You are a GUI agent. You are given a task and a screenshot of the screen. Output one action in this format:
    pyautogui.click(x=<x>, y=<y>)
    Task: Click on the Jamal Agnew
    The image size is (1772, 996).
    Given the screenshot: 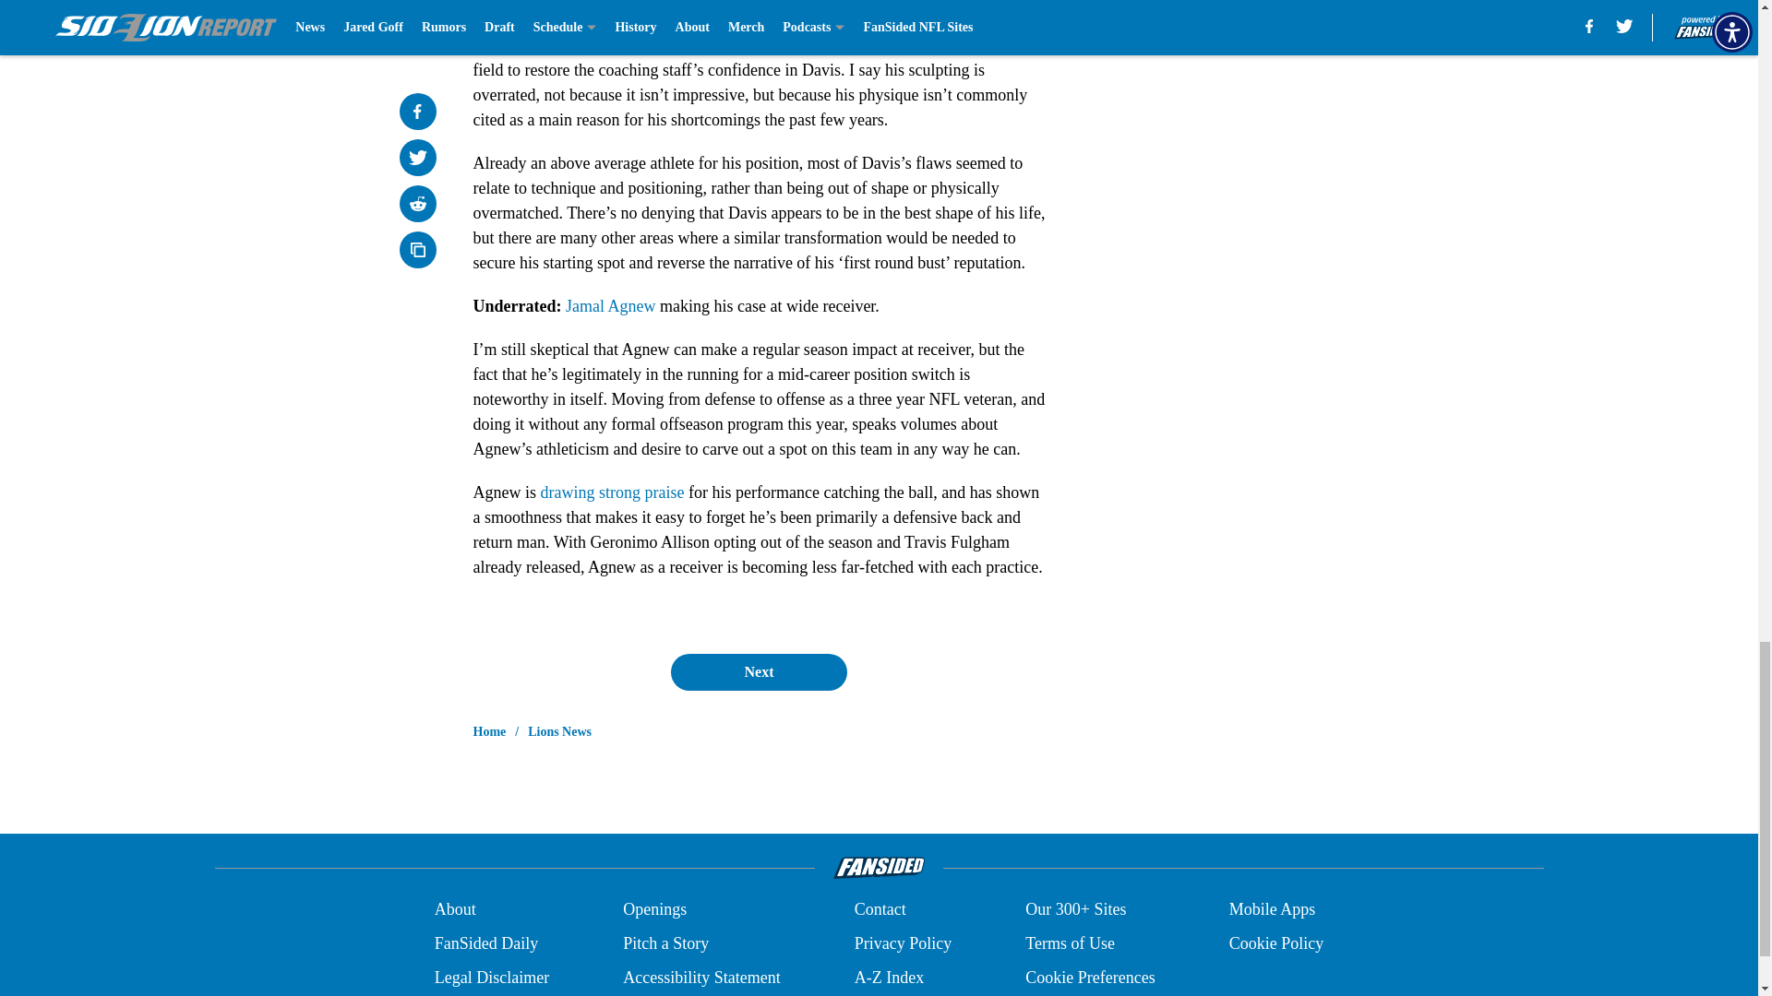 What is the action you would take?
    pyautogui.click(x=610, y=306)
    